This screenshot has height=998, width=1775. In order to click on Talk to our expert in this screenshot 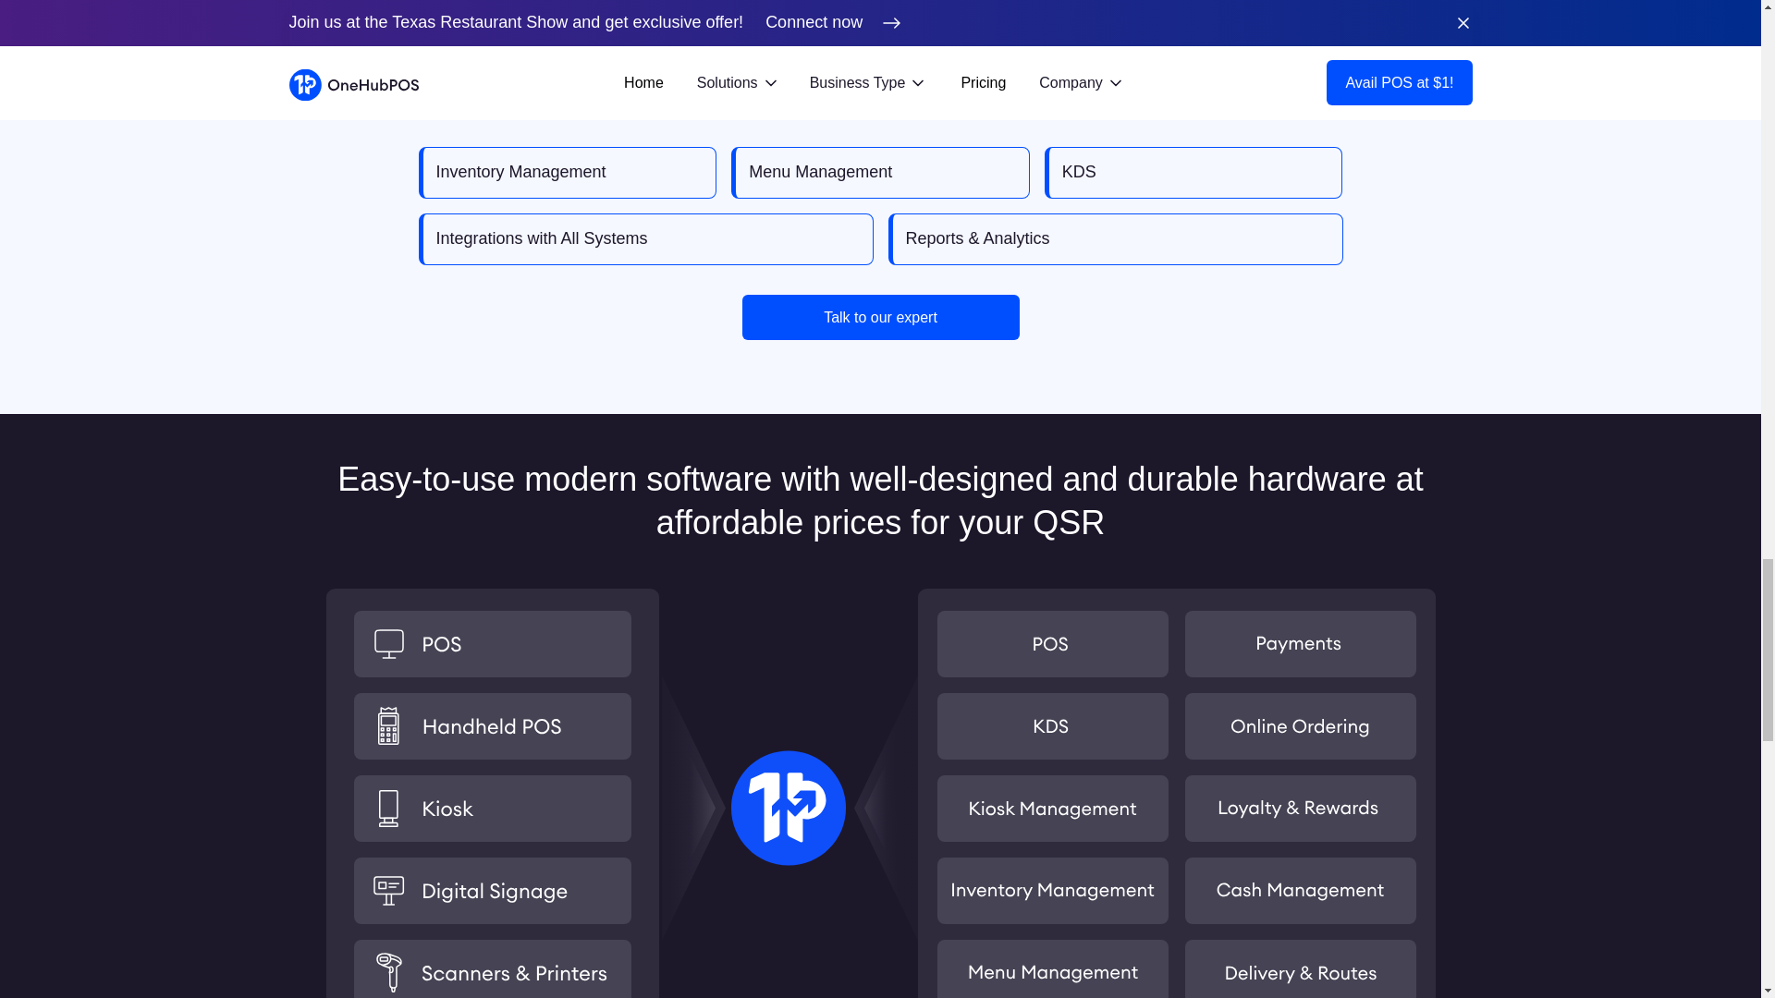, I will do `click(880, 317)`.